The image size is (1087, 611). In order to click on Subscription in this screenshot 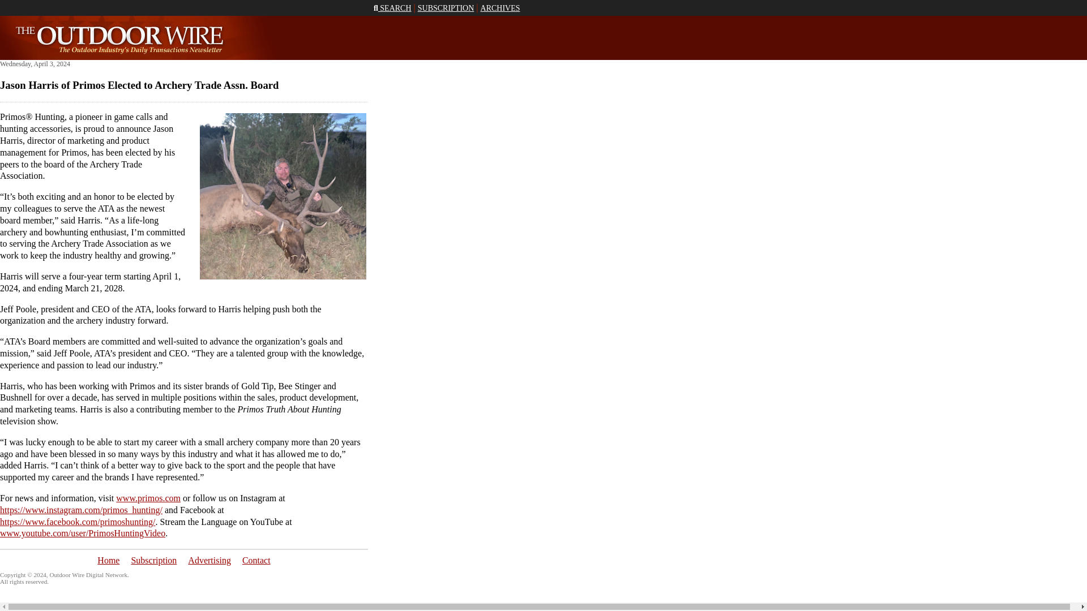, I will do `click(153, 560)`.